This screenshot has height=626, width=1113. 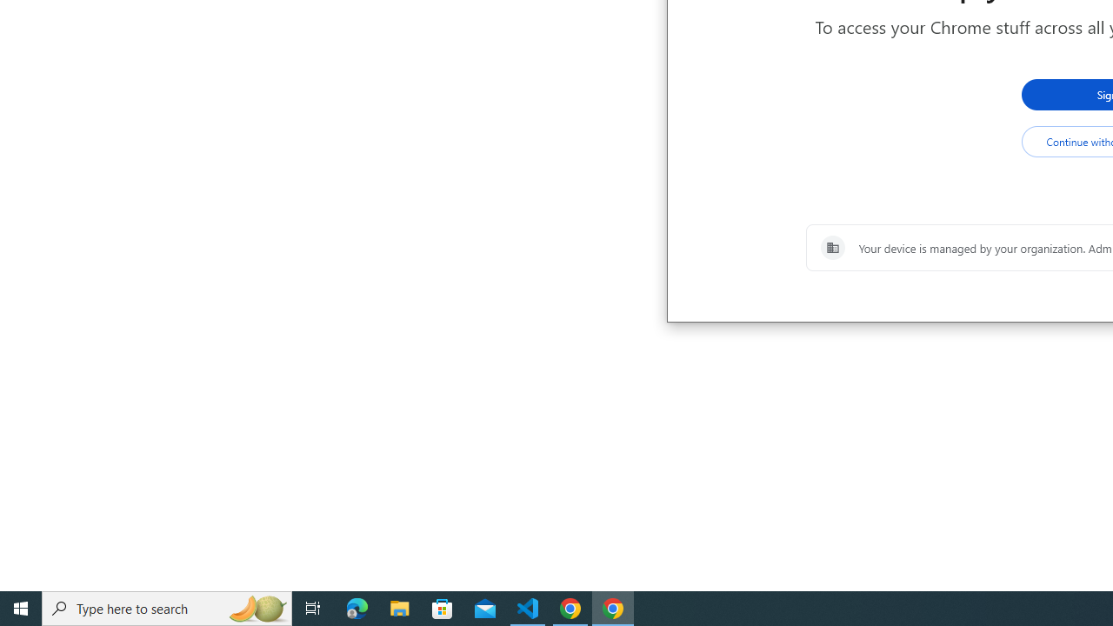 I want to click on Type here to search, so click(x=167, y=609).